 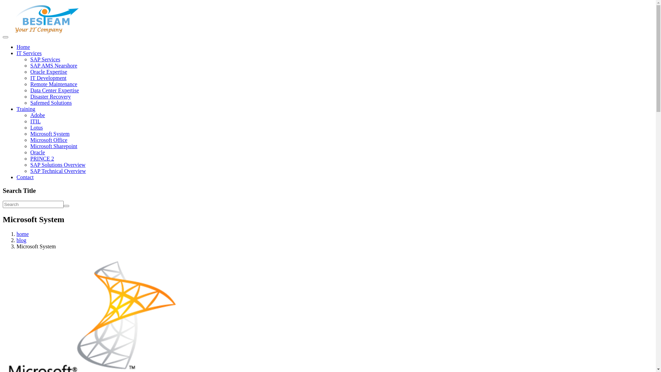 What do you see at coordinates (29, 53) in the screenshot?
I see `IT Services` at bounding box center [29, 53].